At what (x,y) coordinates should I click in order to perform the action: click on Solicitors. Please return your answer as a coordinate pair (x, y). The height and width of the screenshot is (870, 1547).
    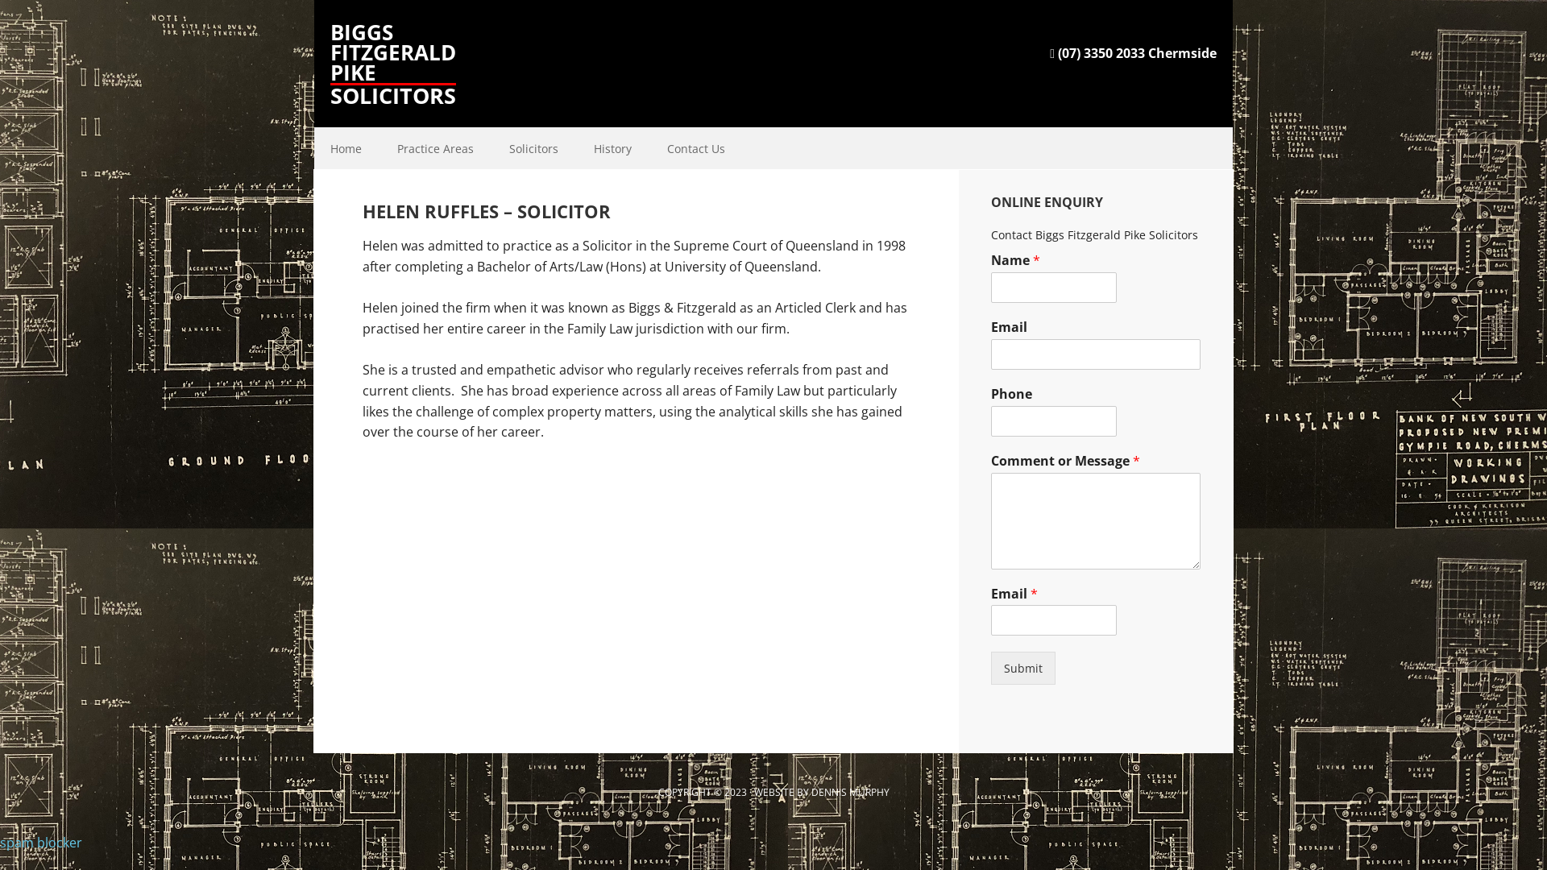
    Looking at the image, I should click on (533, 148).